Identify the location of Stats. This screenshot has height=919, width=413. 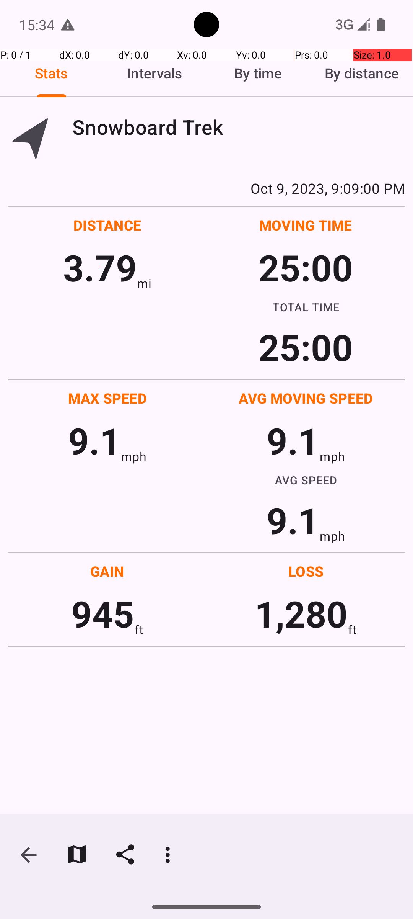
(52, 73).